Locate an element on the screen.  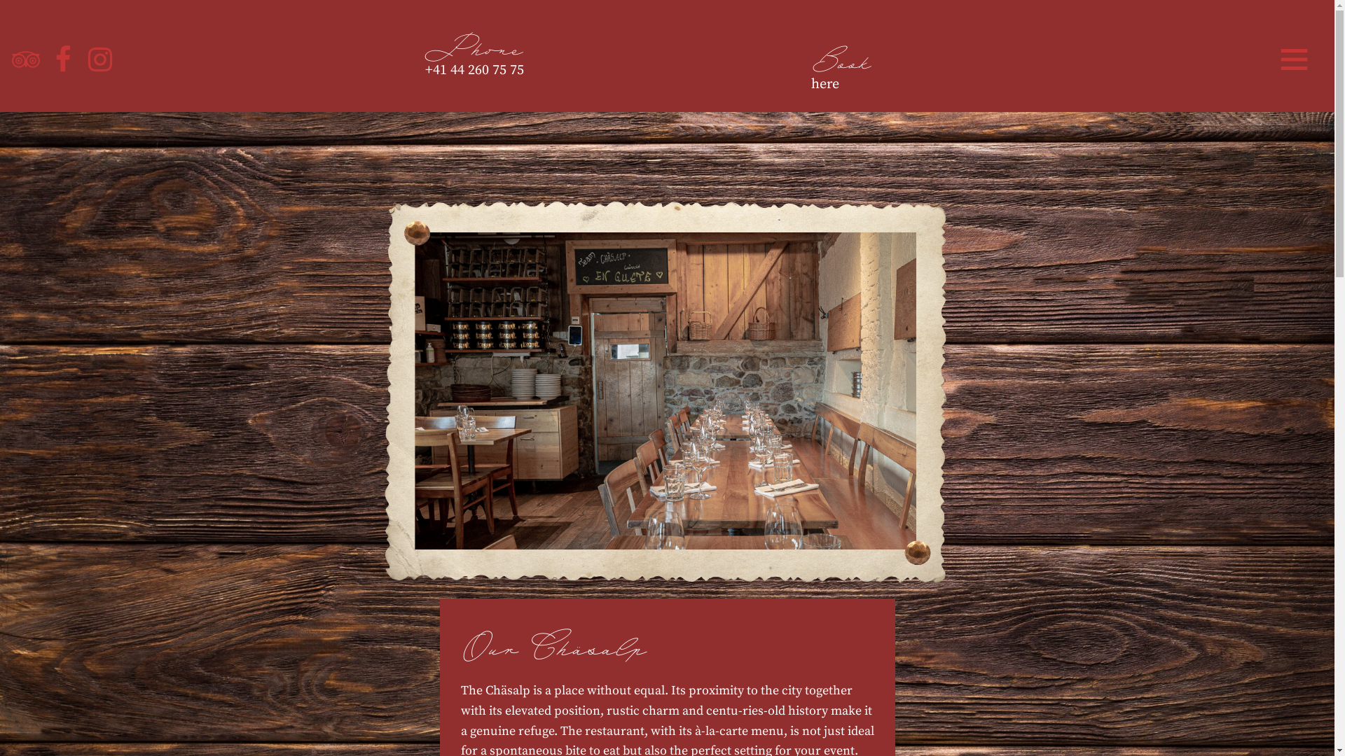
Facebook is located at coordinates (63, 59).